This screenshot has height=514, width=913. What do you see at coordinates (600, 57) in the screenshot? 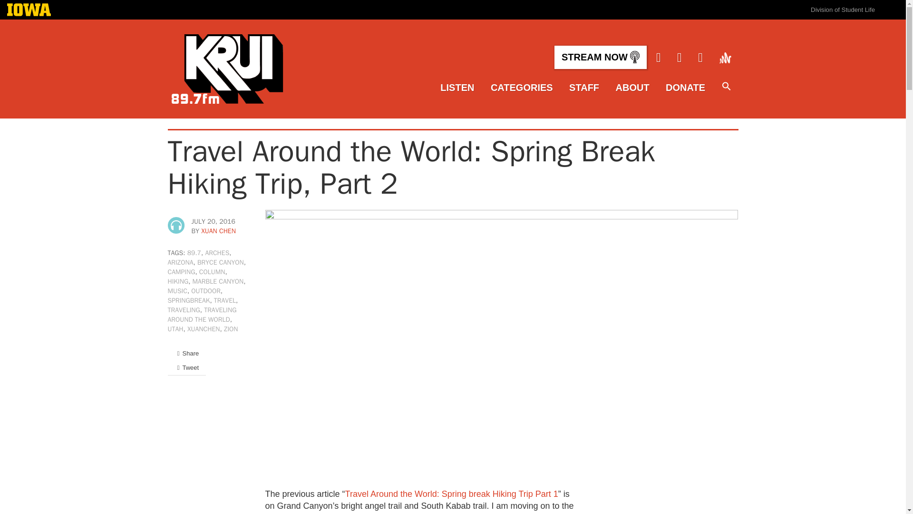
I see `STREAM NOW` at bounding box center [600, 57].